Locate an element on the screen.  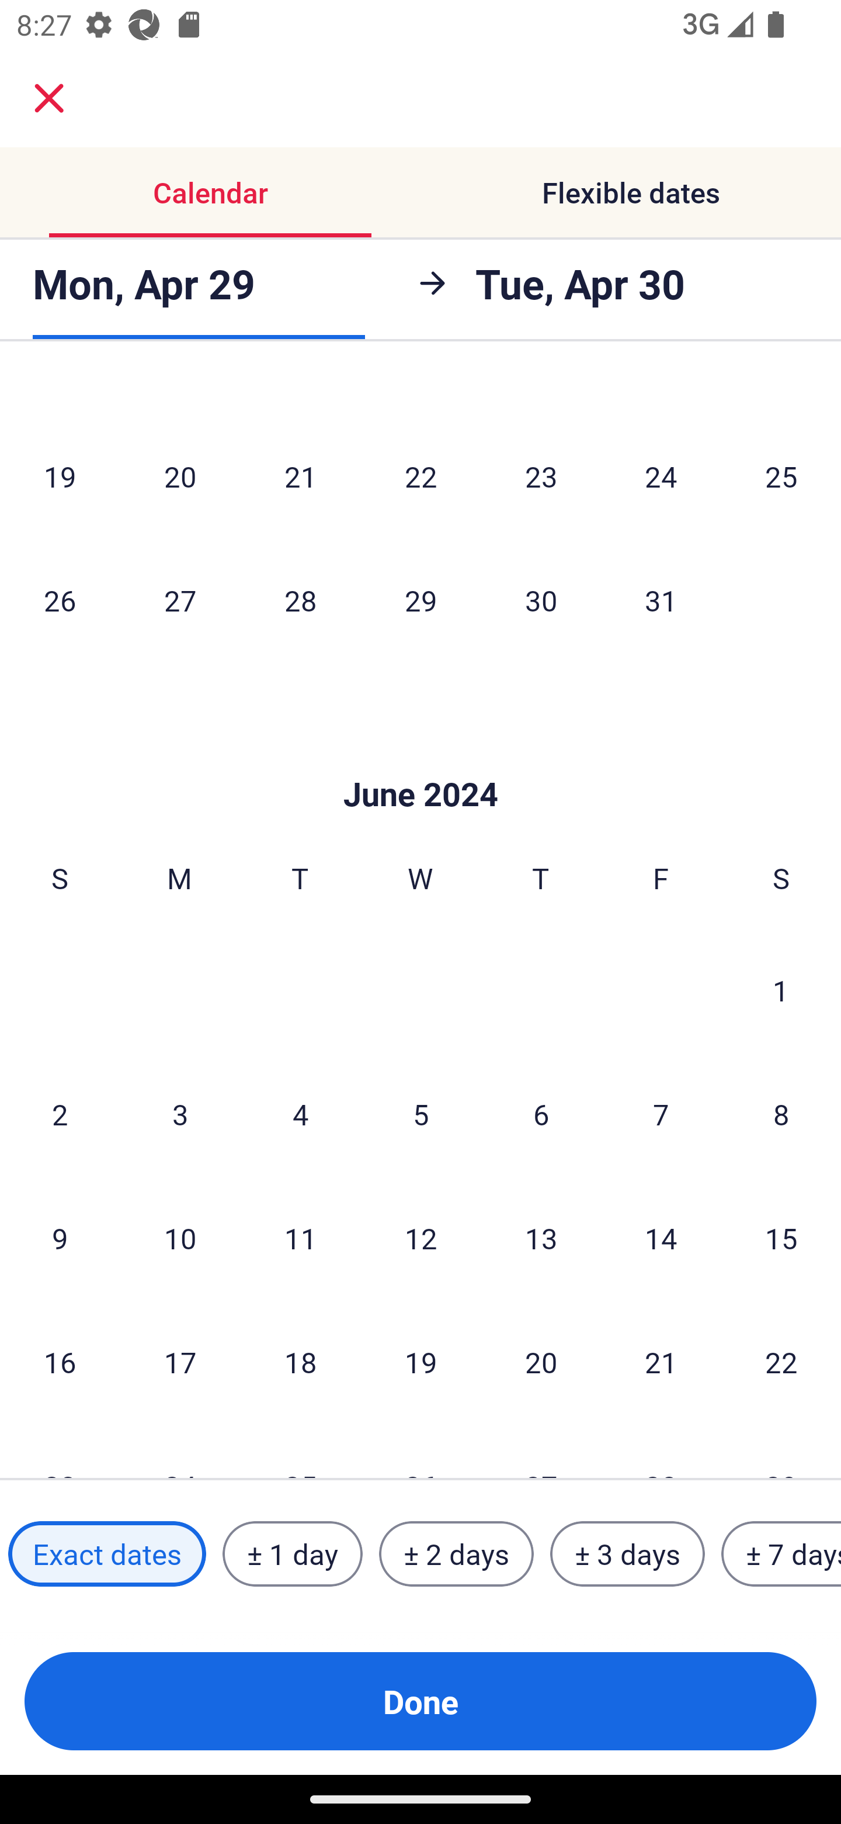
± 7 days is located at coordinates (781, 1554).